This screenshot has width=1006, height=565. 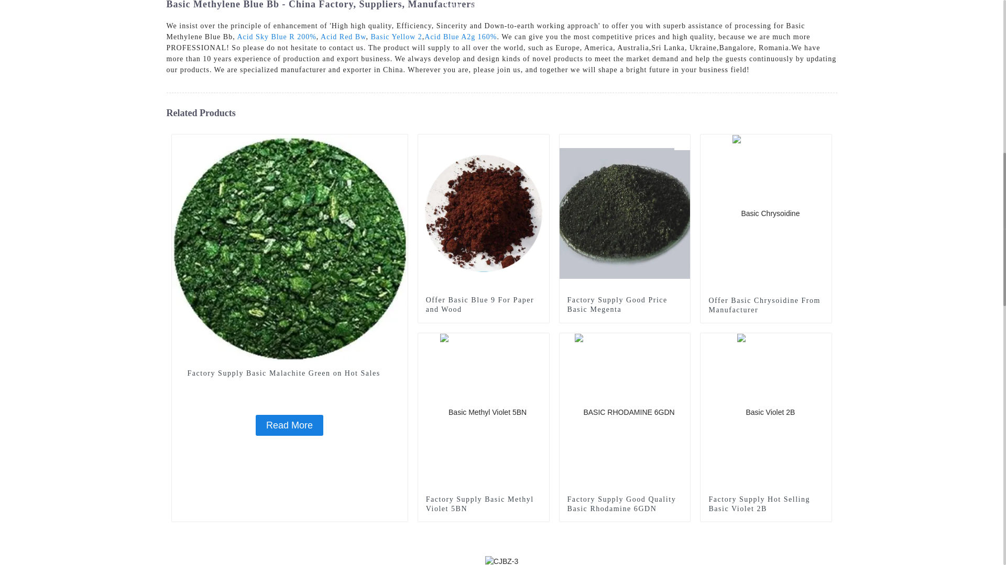 What do you see at coordinates (624, 411) in the screenshot?
I see `Factory Supply Good Quality Basic Rhodamine 6GDN` at bounding box center [624, 411].